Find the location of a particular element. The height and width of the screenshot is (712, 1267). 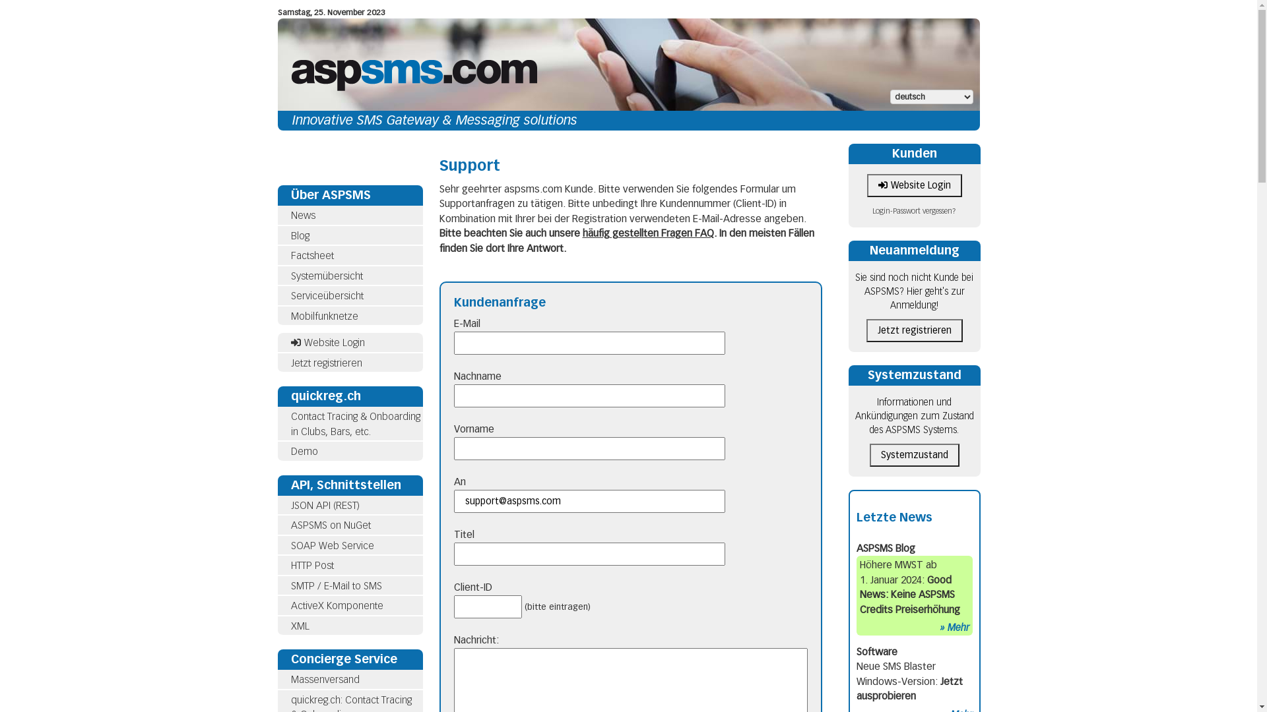

API, Schnittstellen is located at coordinates (346, 485).